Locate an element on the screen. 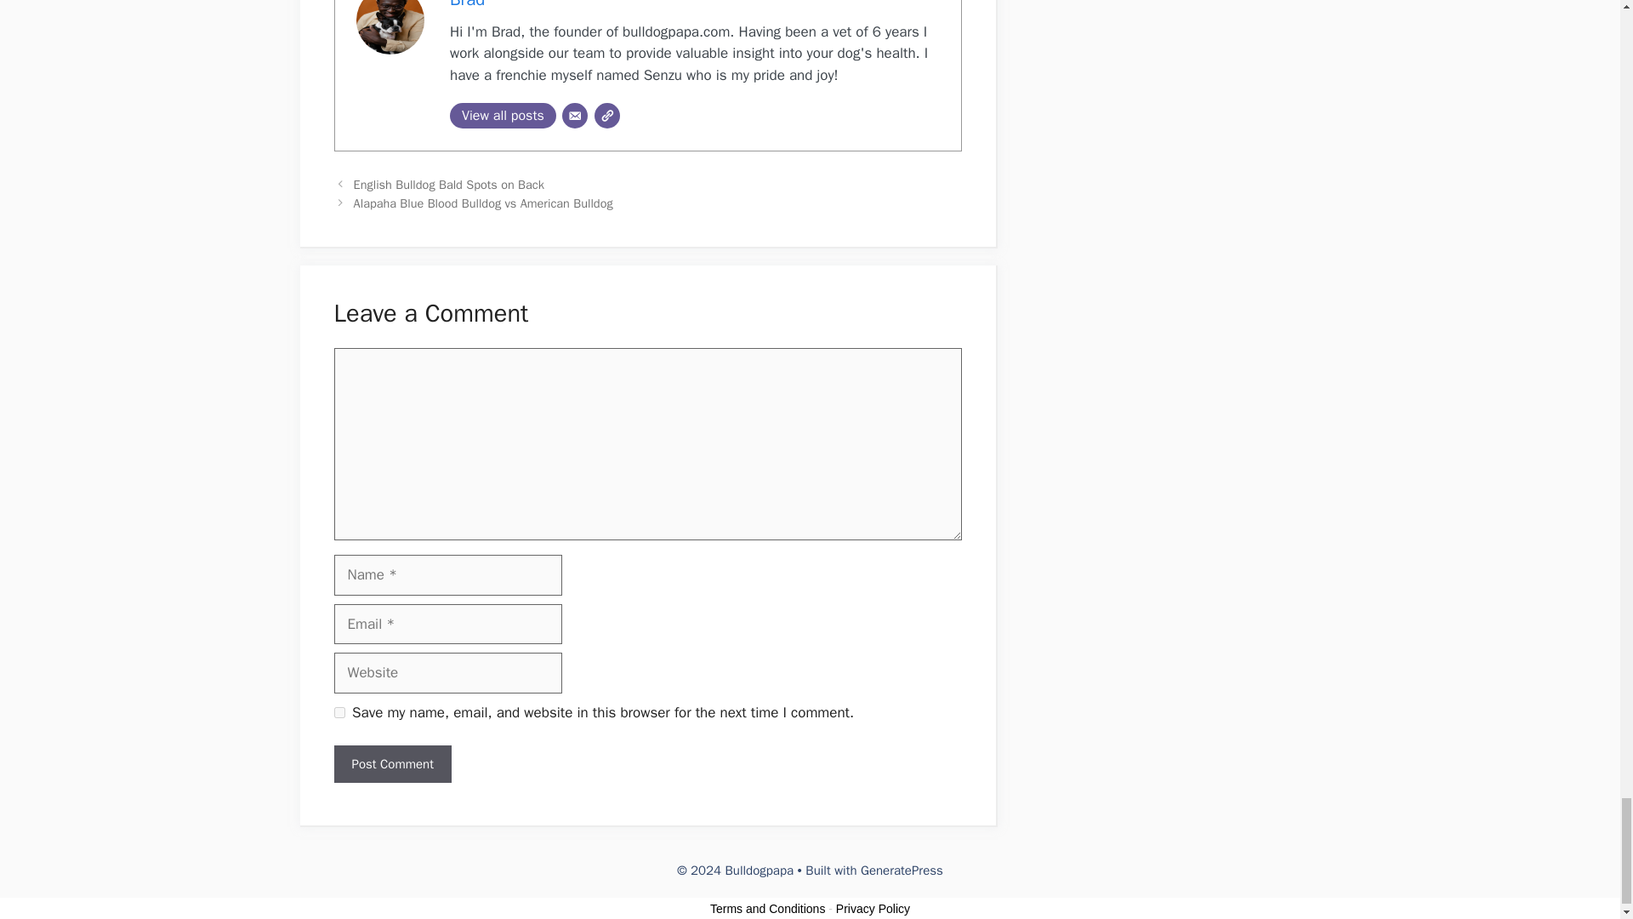  yes is located at coordinates (339, 711).